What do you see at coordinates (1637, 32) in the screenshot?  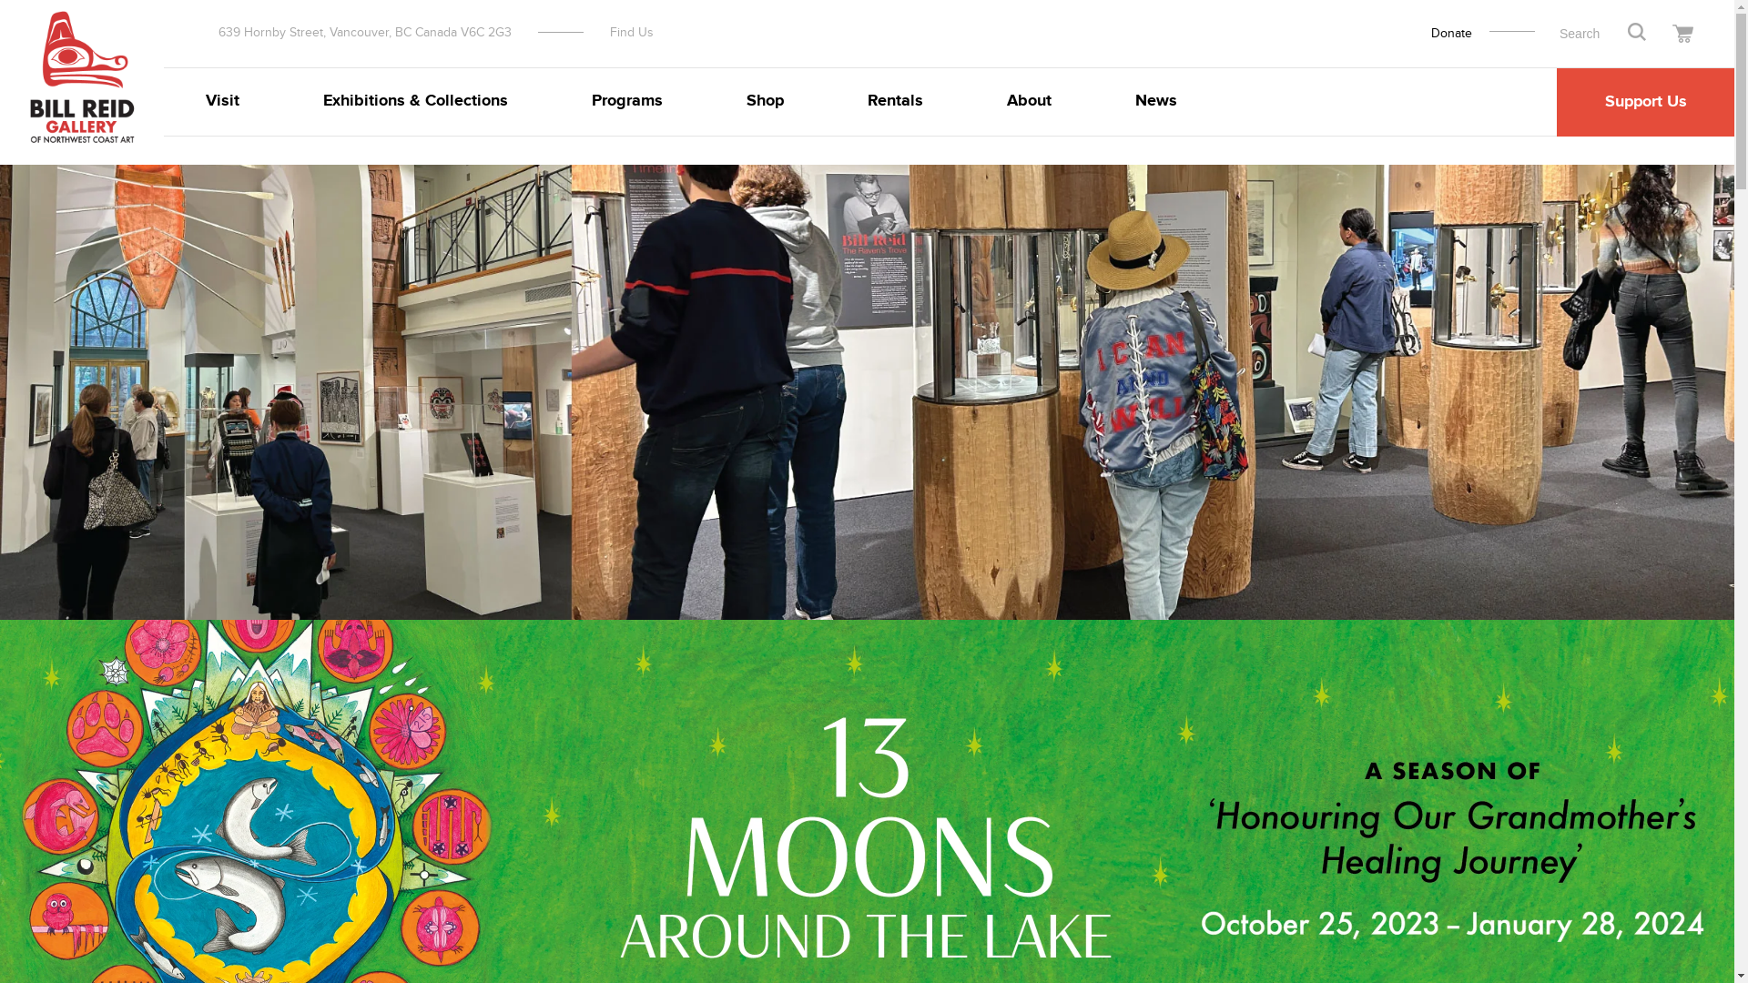 I see `Search` at bounding box center [1637, 32].